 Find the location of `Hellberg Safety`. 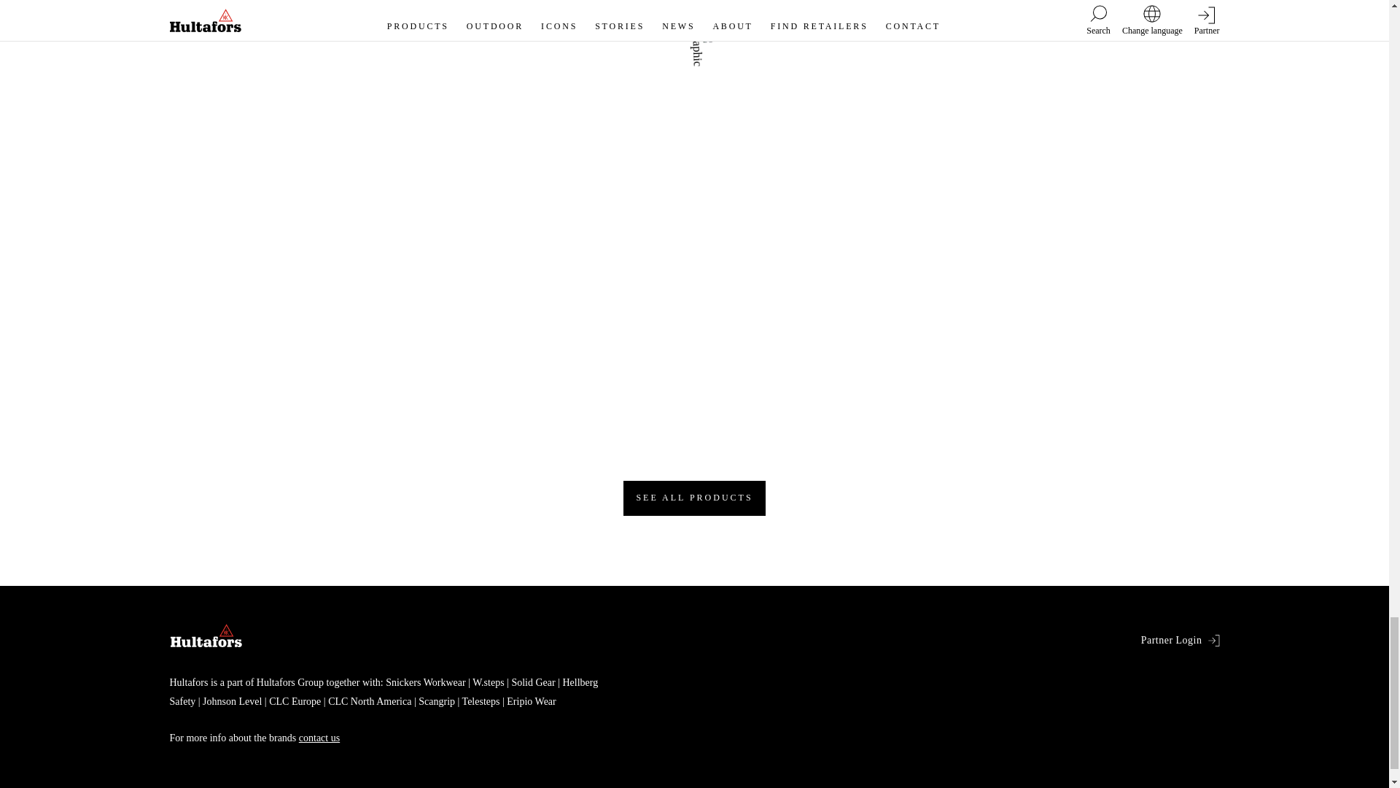

Hellberg Safety is located at coordinates (384, 692).